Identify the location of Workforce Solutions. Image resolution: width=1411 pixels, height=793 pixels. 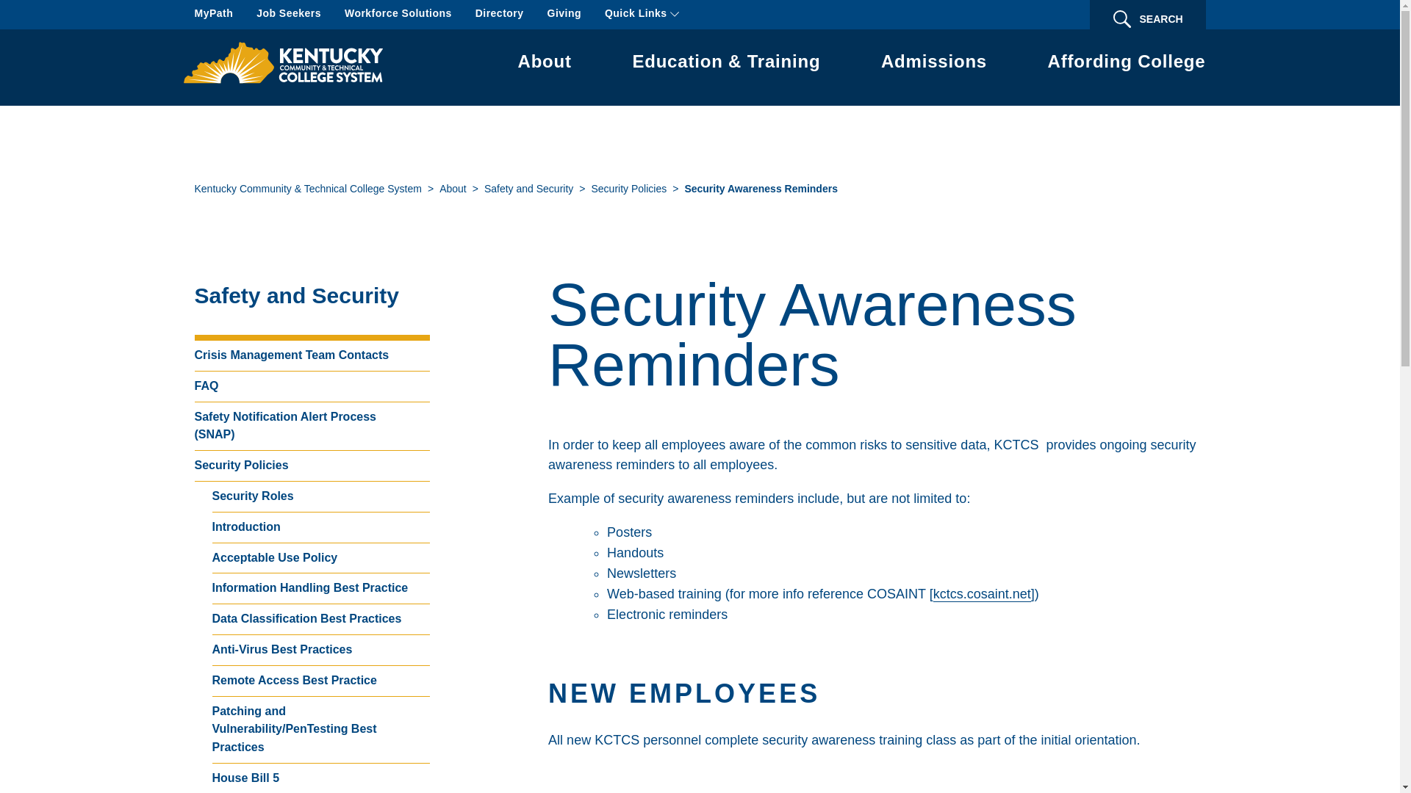
(398, 15).